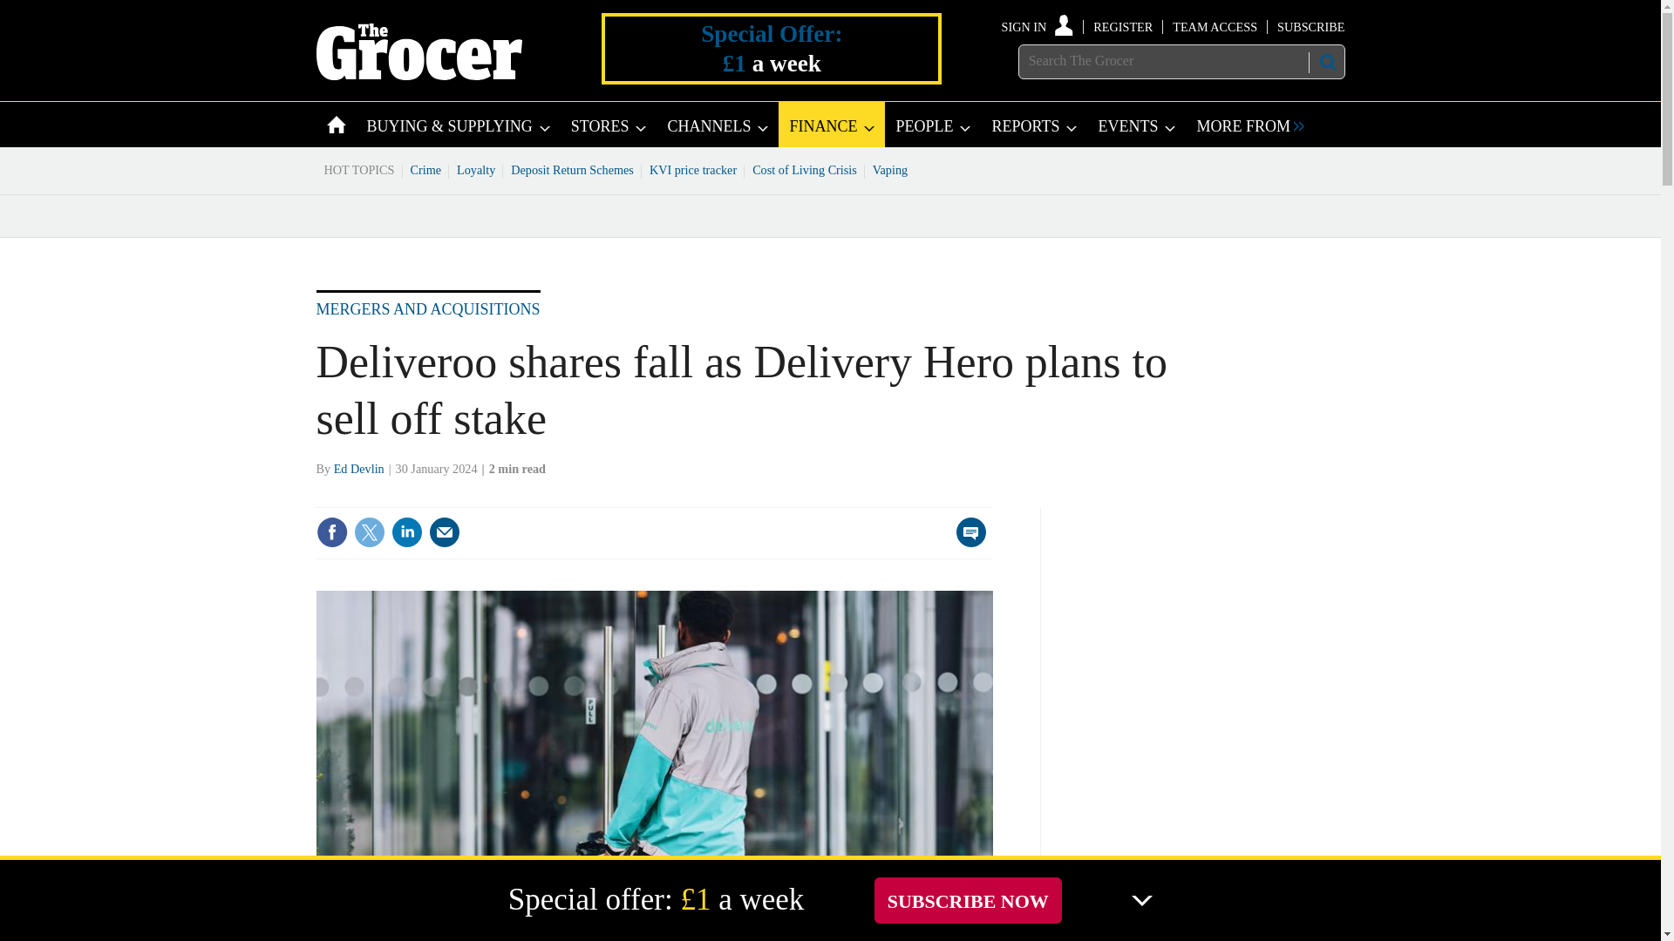  I want to click on SIGN IN, so click(1038, 26).